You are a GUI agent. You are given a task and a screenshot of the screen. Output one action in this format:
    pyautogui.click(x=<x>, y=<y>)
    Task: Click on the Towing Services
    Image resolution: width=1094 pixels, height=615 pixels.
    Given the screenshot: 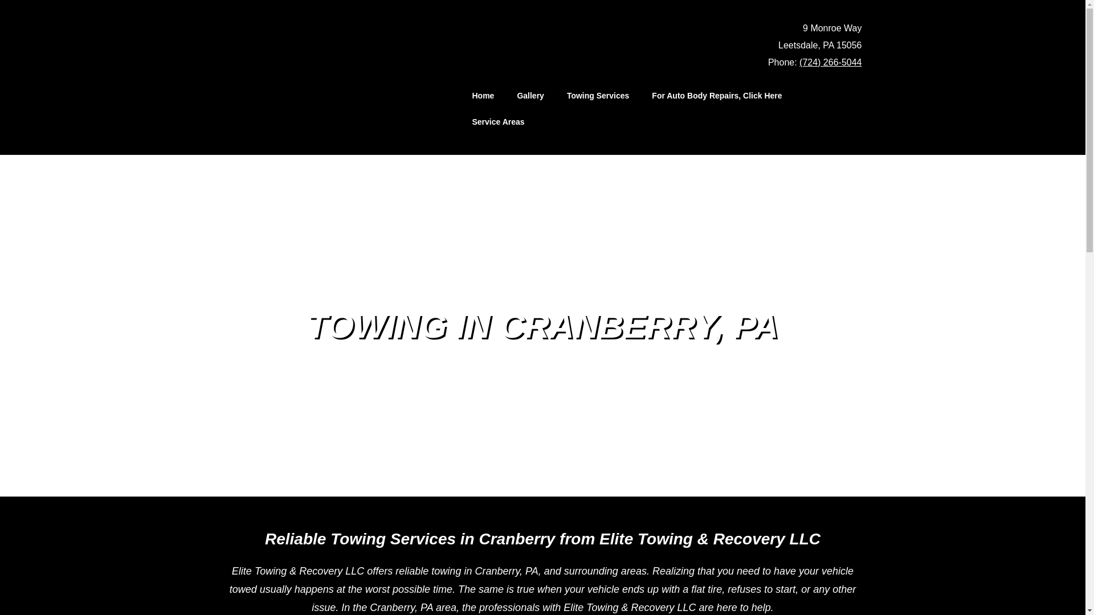 What is the action you would take?
    pyautogui.click(x=598, y=96)
    